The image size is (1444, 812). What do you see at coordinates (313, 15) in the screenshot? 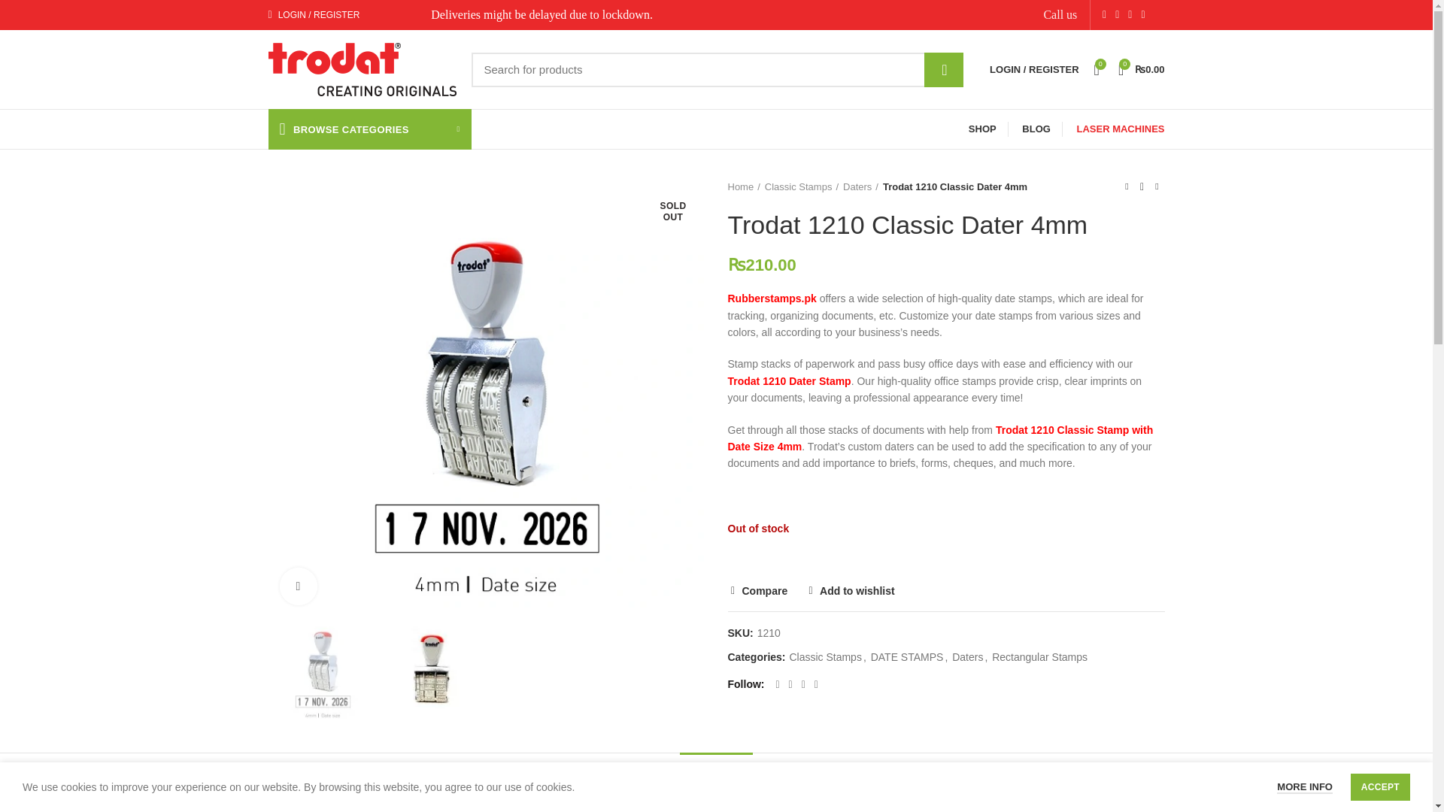
I see `My account` at bounding box center [313, 15].